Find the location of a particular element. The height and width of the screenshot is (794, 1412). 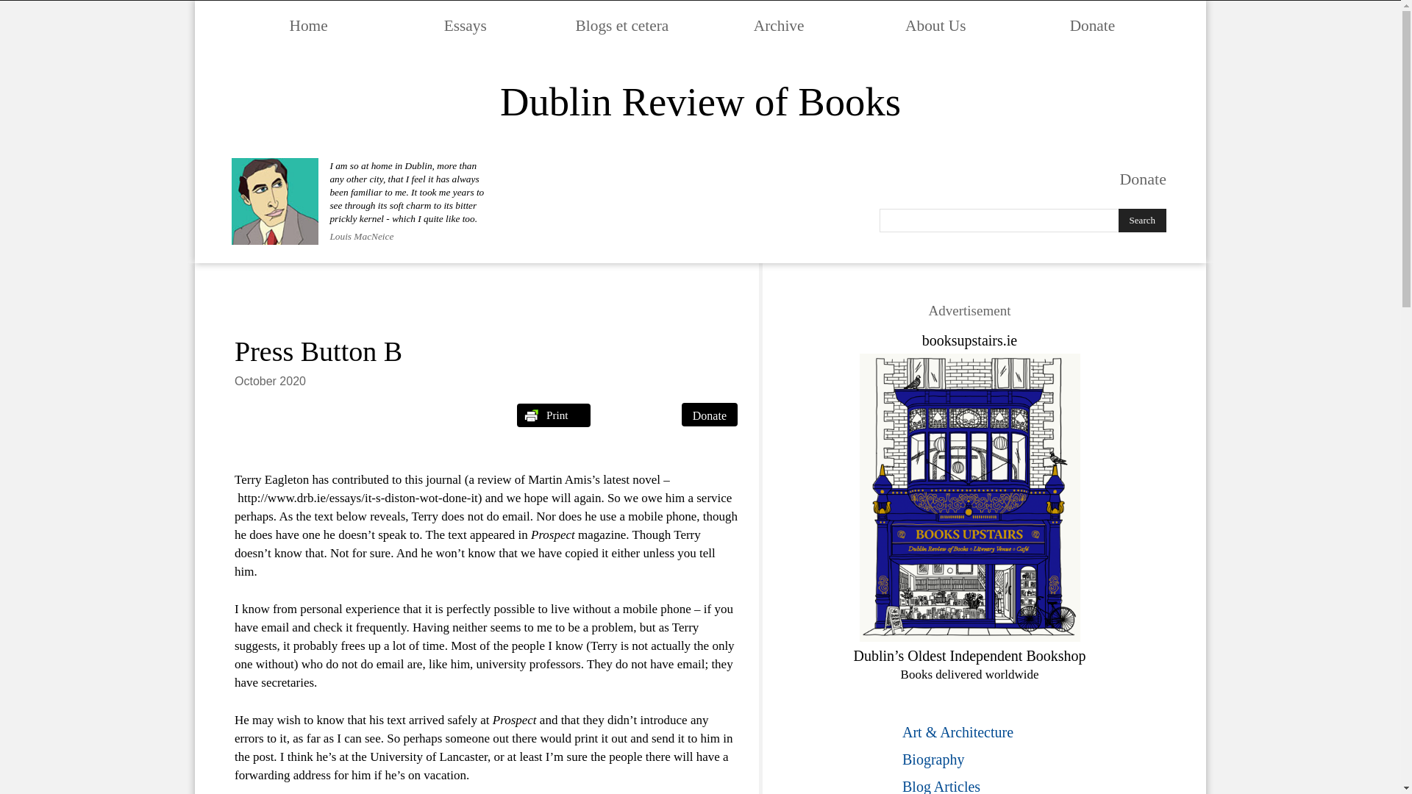

Donate is located at coordinates (1093, 25).